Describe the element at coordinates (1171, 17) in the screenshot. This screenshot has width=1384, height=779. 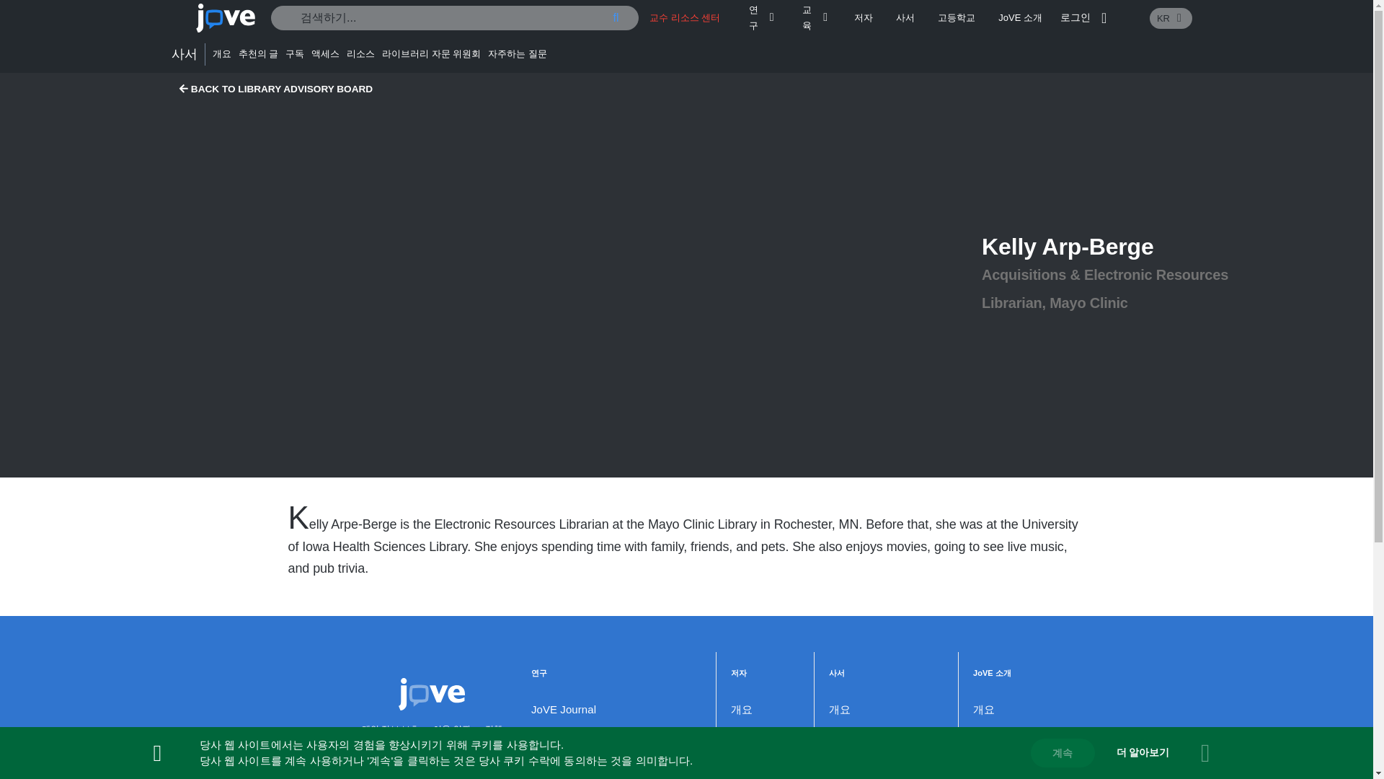
I see `KR` at that location.